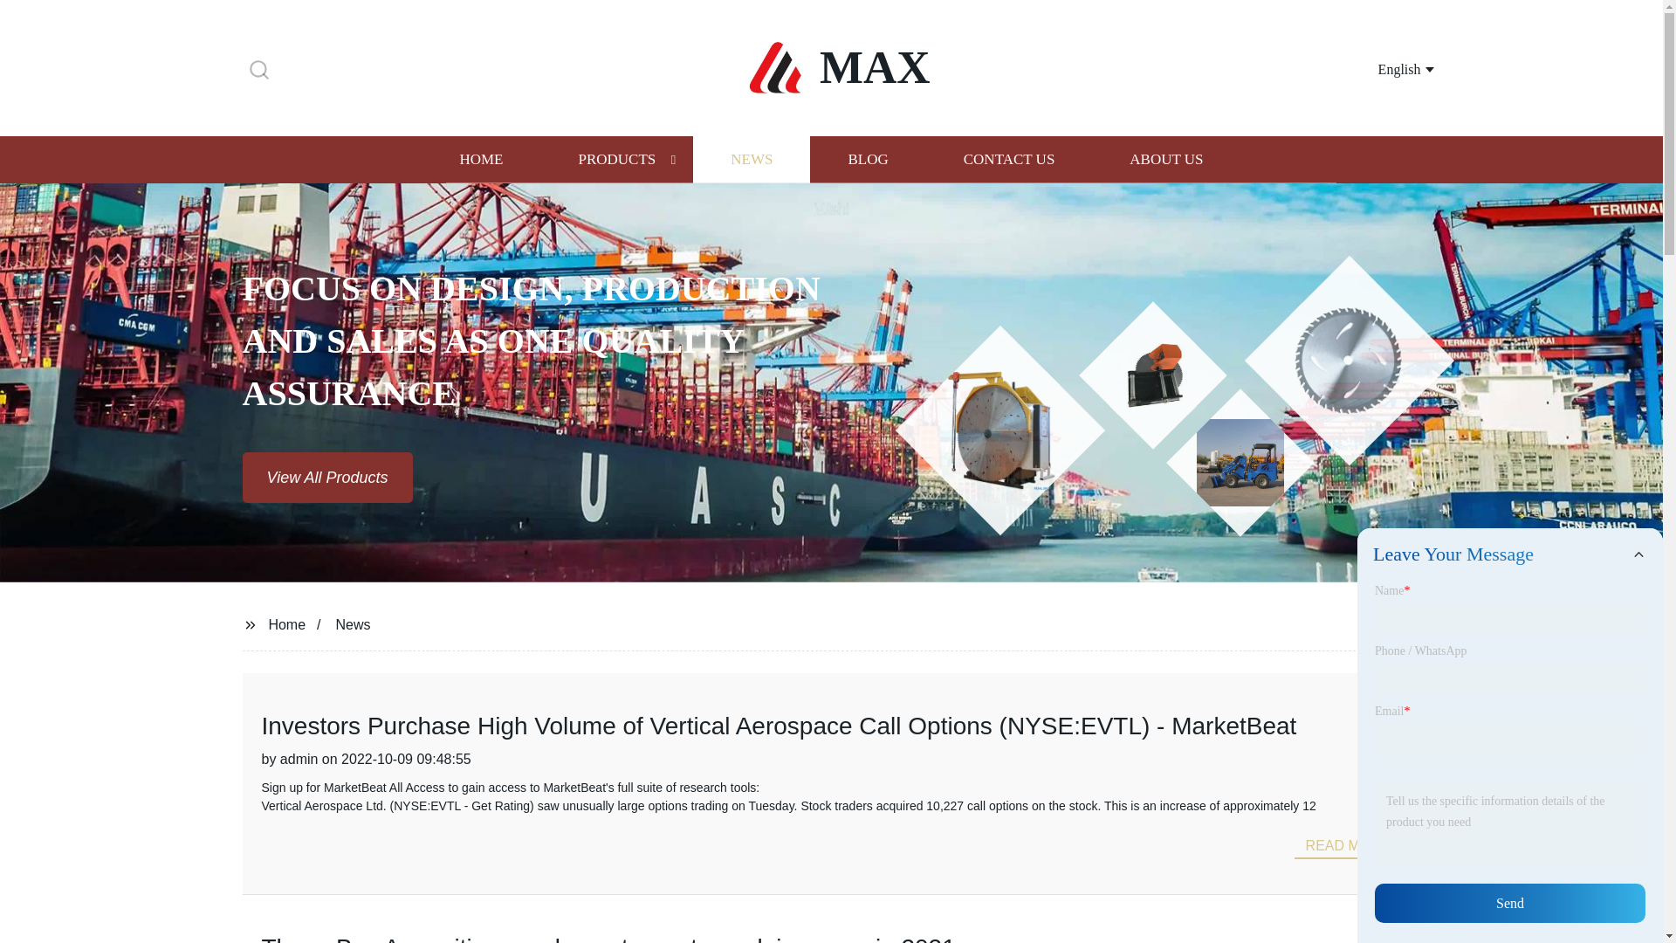  Describe the element at coordinates (751, 159) in the screenshot. I see `NEWS` at that location.